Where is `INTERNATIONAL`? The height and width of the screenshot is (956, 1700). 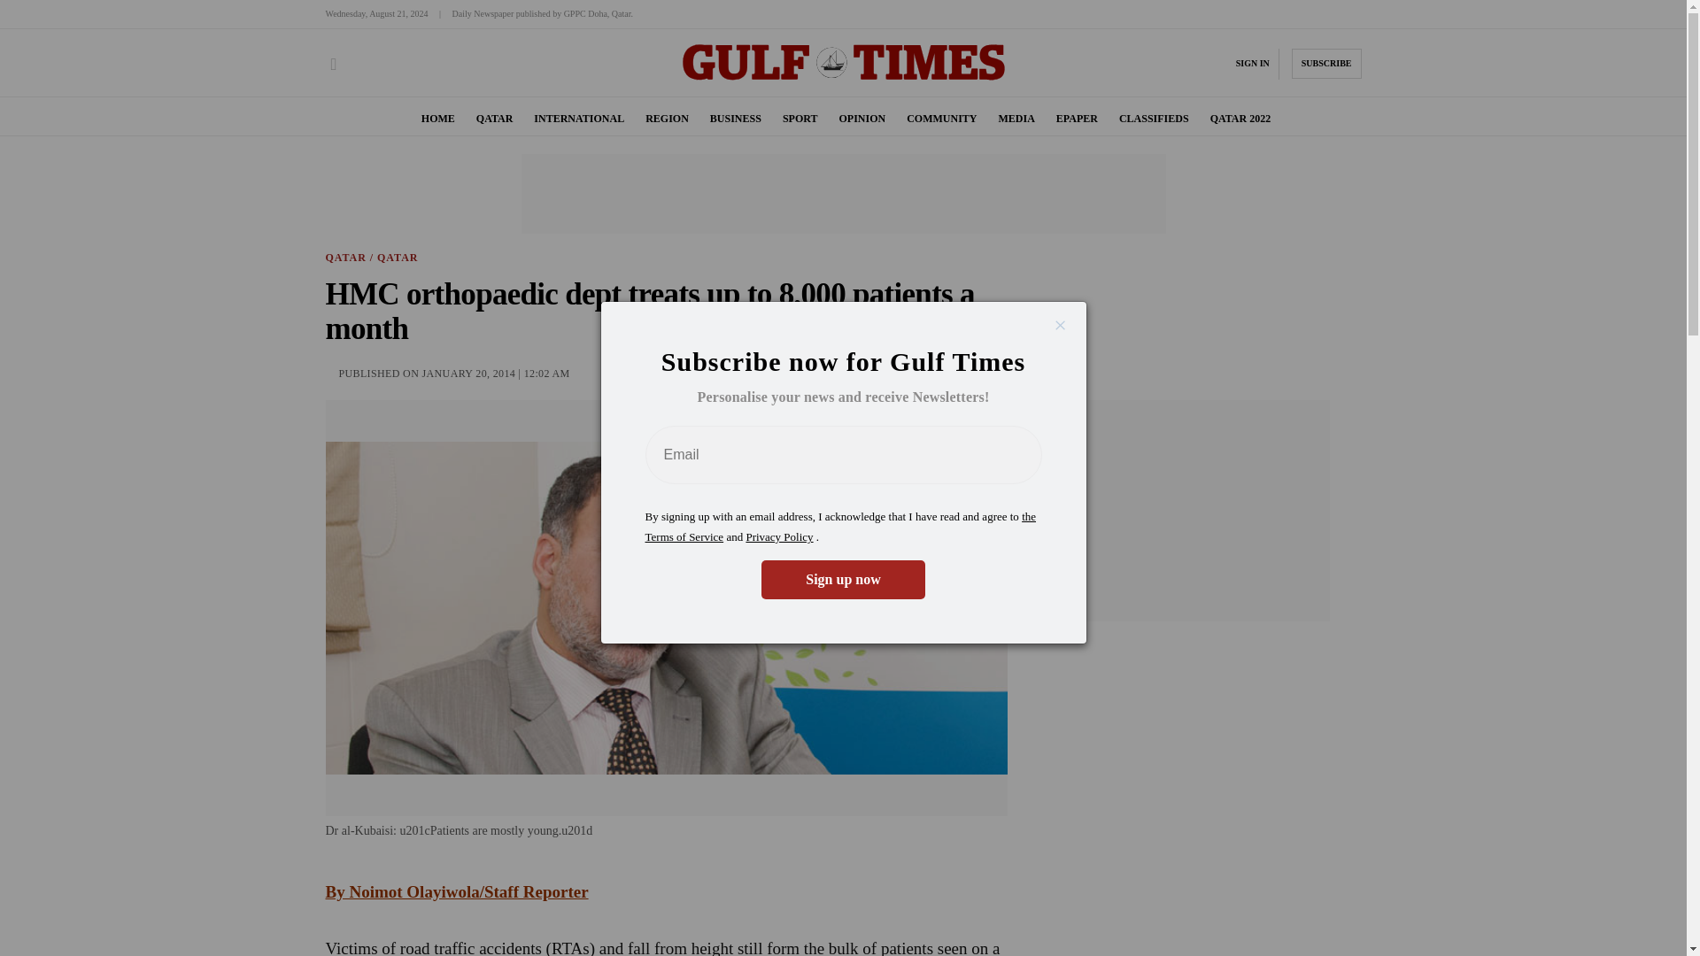 INTERNATIONAL is located at coordinates (578, 119).